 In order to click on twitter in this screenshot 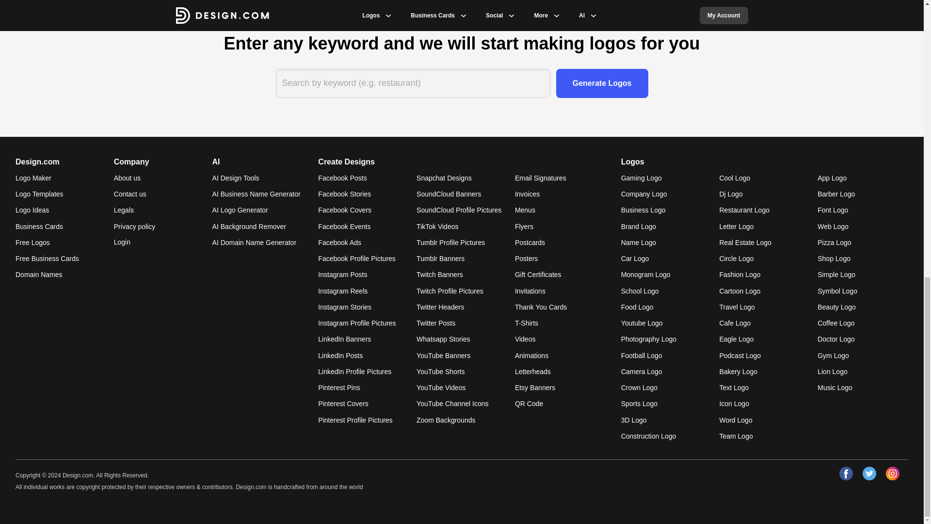, I will do `click(869, 474)`.